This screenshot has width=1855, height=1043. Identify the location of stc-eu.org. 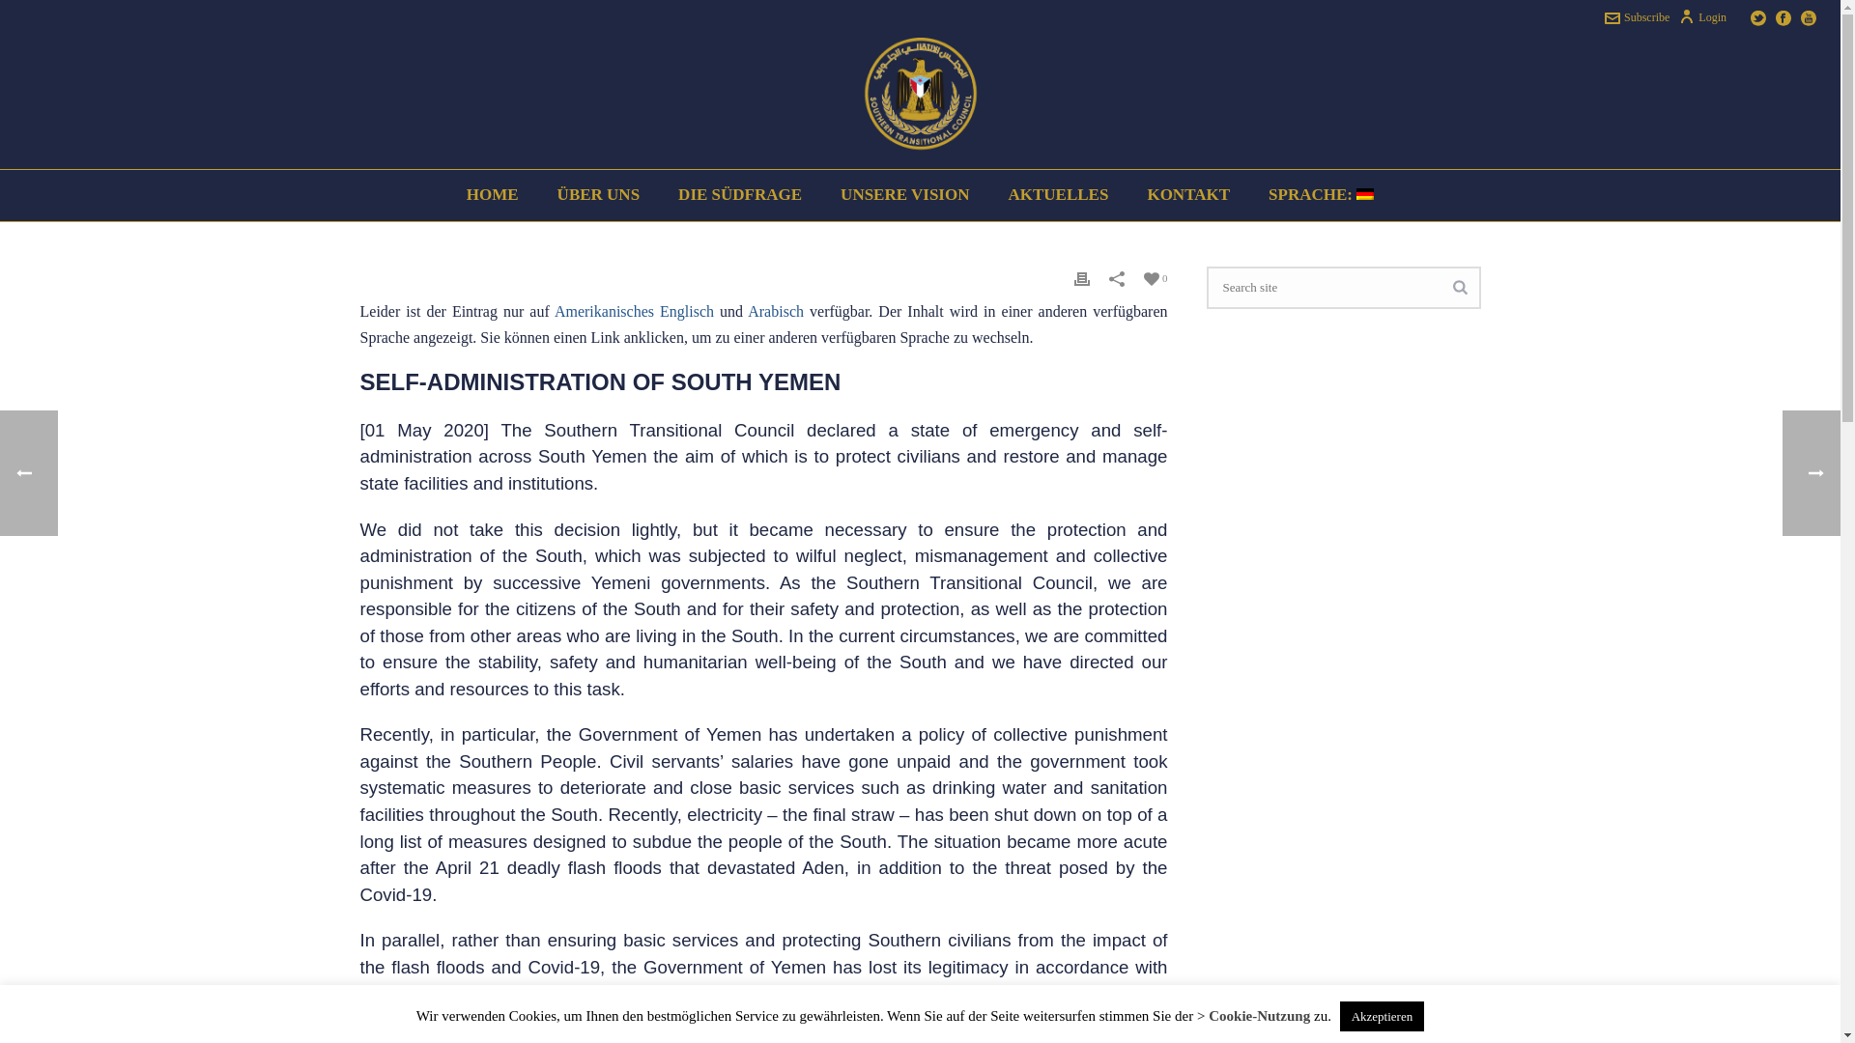
(920, 100).